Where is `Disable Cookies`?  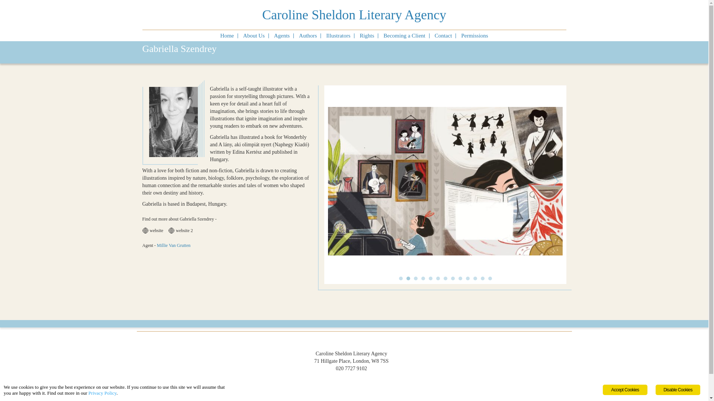
Disable Cookies is located at coordinates (678, 389).